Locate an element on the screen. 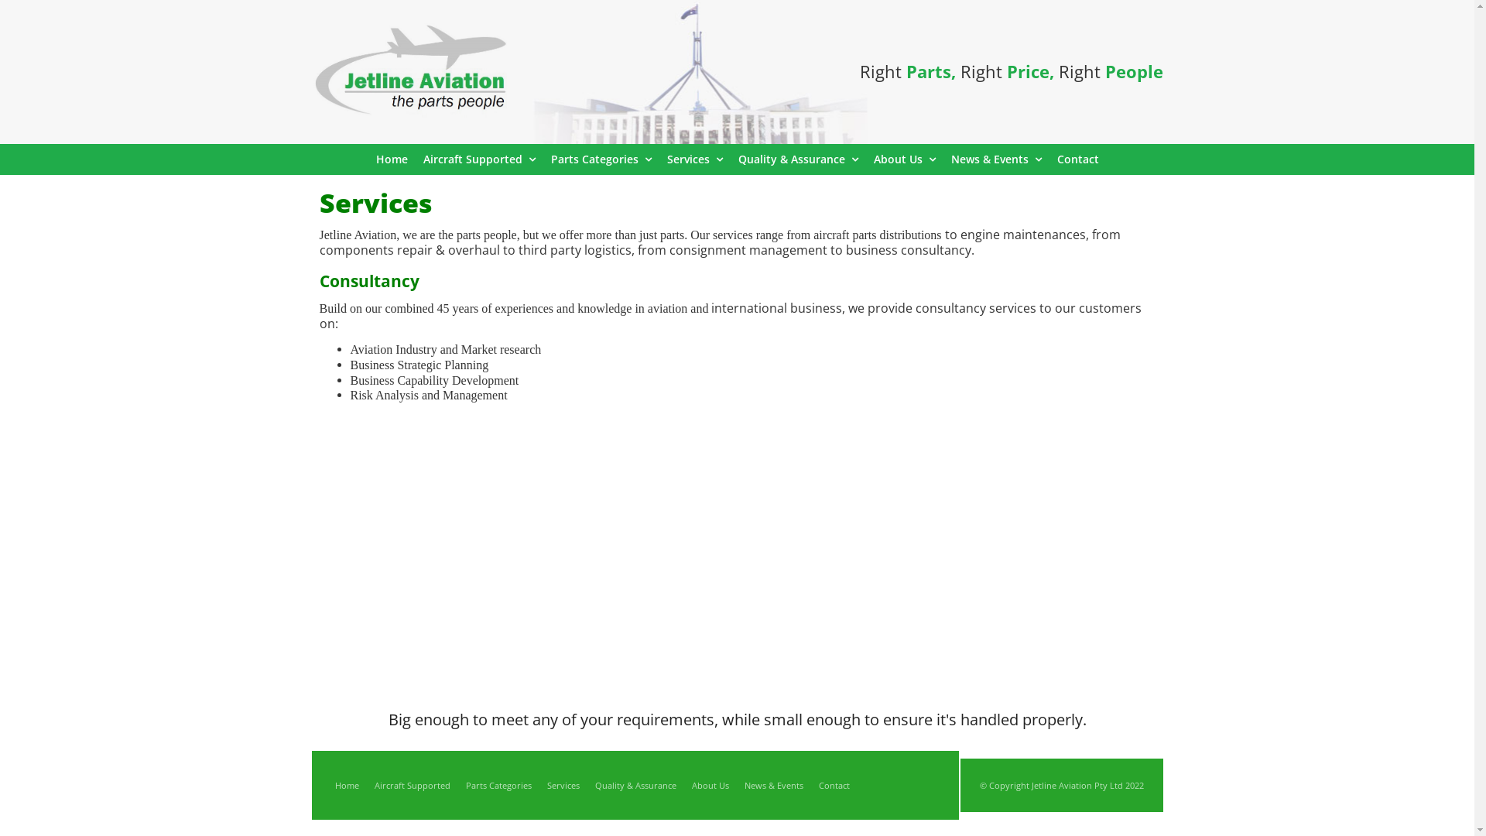 The height and width of the screenshot is (836, 1486). News & Events is located at coordinates (995, 159).